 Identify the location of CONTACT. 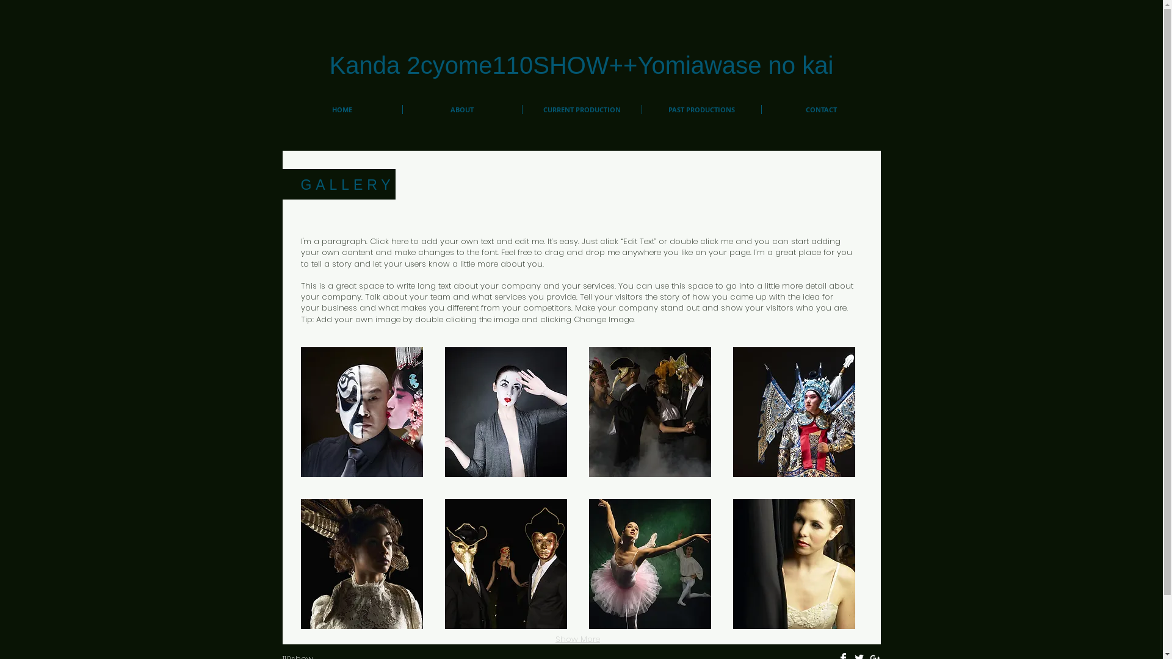
(822, 109).